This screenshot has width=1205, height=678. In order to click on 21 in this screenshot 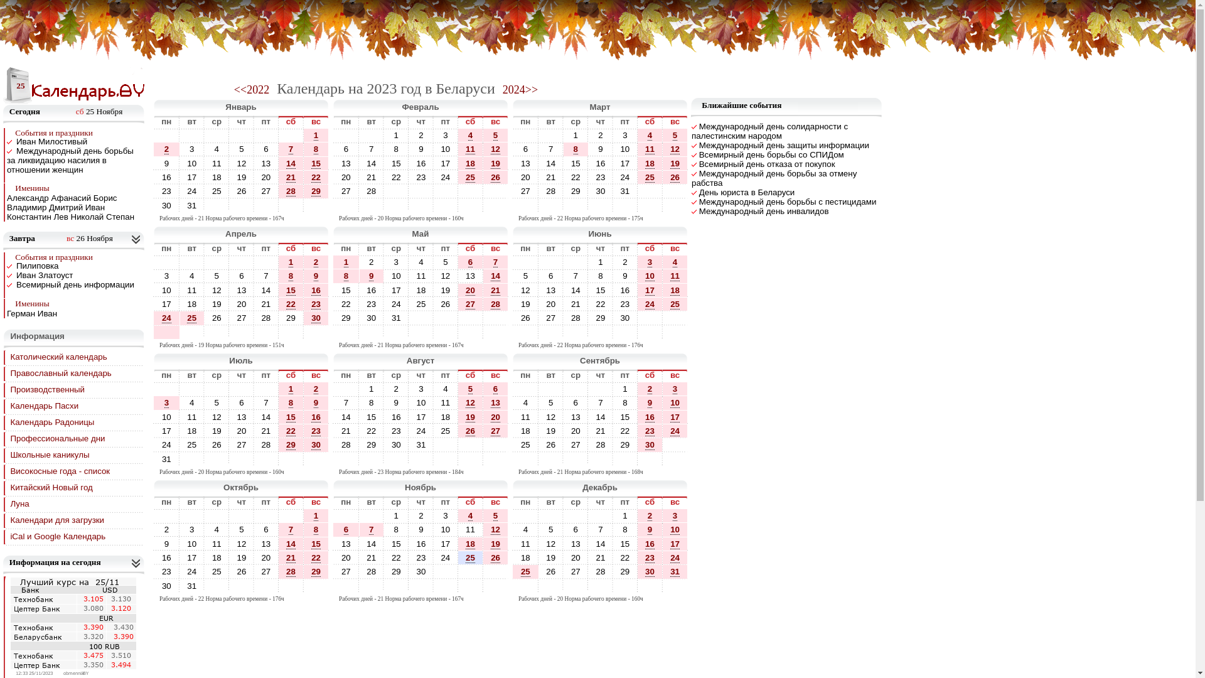, I will do `click(576, 304)`.